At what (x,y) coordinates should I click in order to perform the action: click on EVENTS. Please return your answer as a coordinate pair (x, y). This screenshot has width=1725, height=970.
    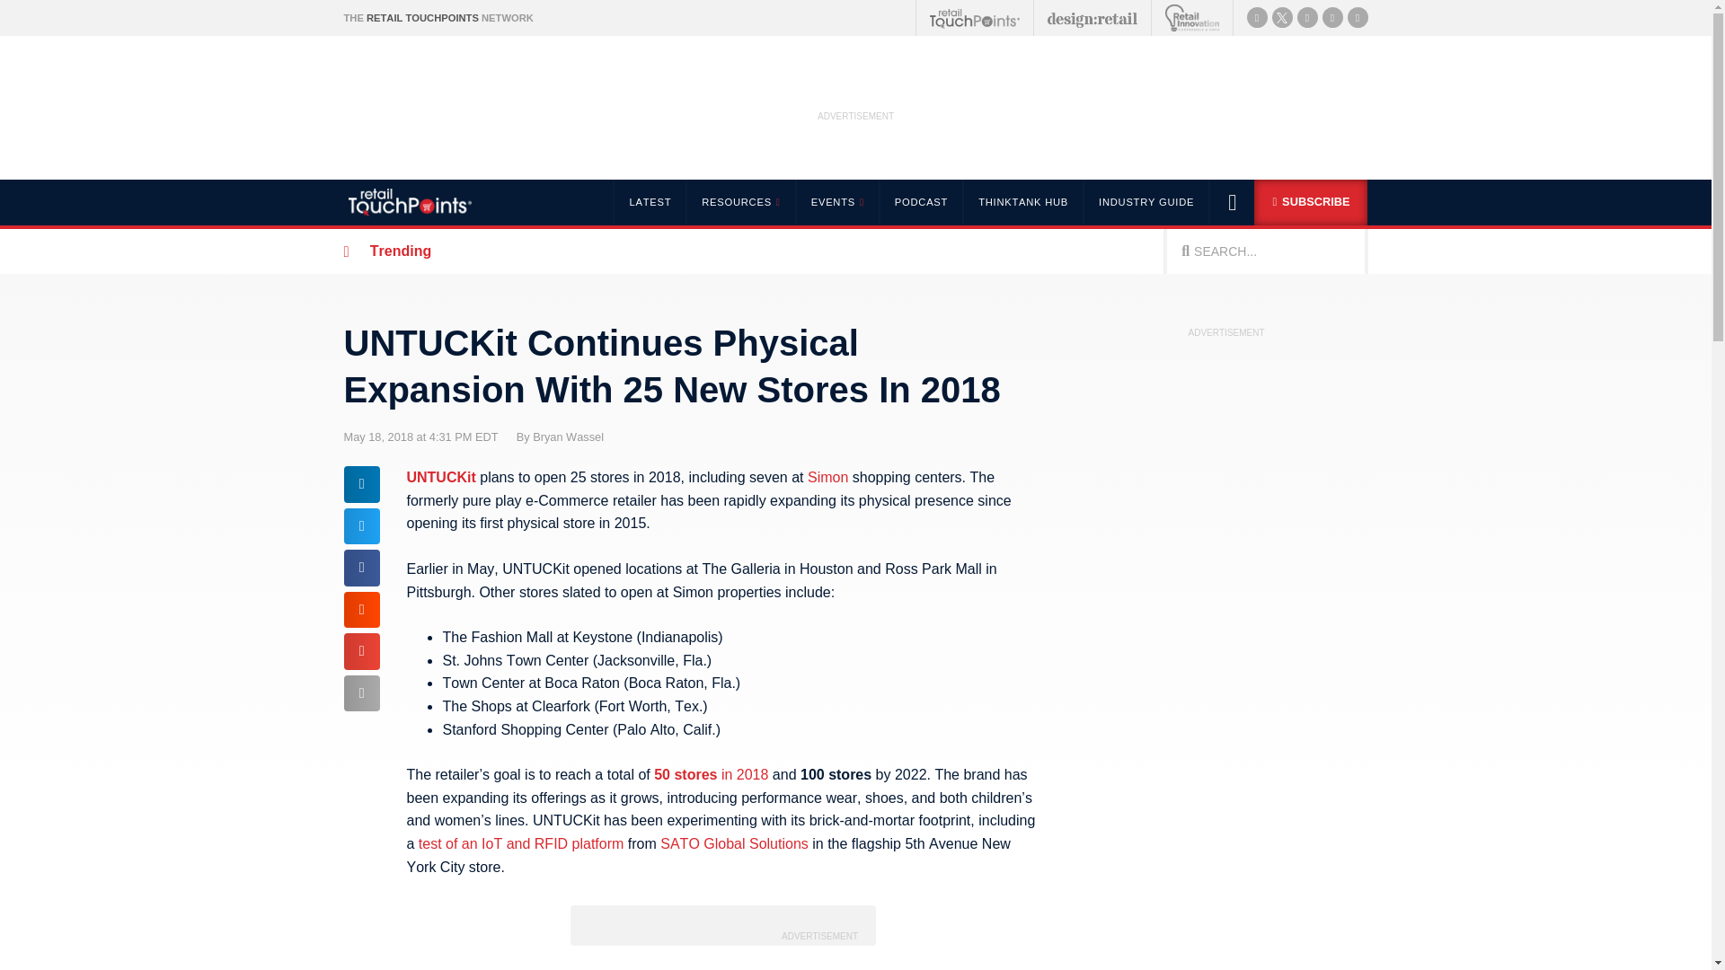
    Looking at the image, I should click on (836, 201).